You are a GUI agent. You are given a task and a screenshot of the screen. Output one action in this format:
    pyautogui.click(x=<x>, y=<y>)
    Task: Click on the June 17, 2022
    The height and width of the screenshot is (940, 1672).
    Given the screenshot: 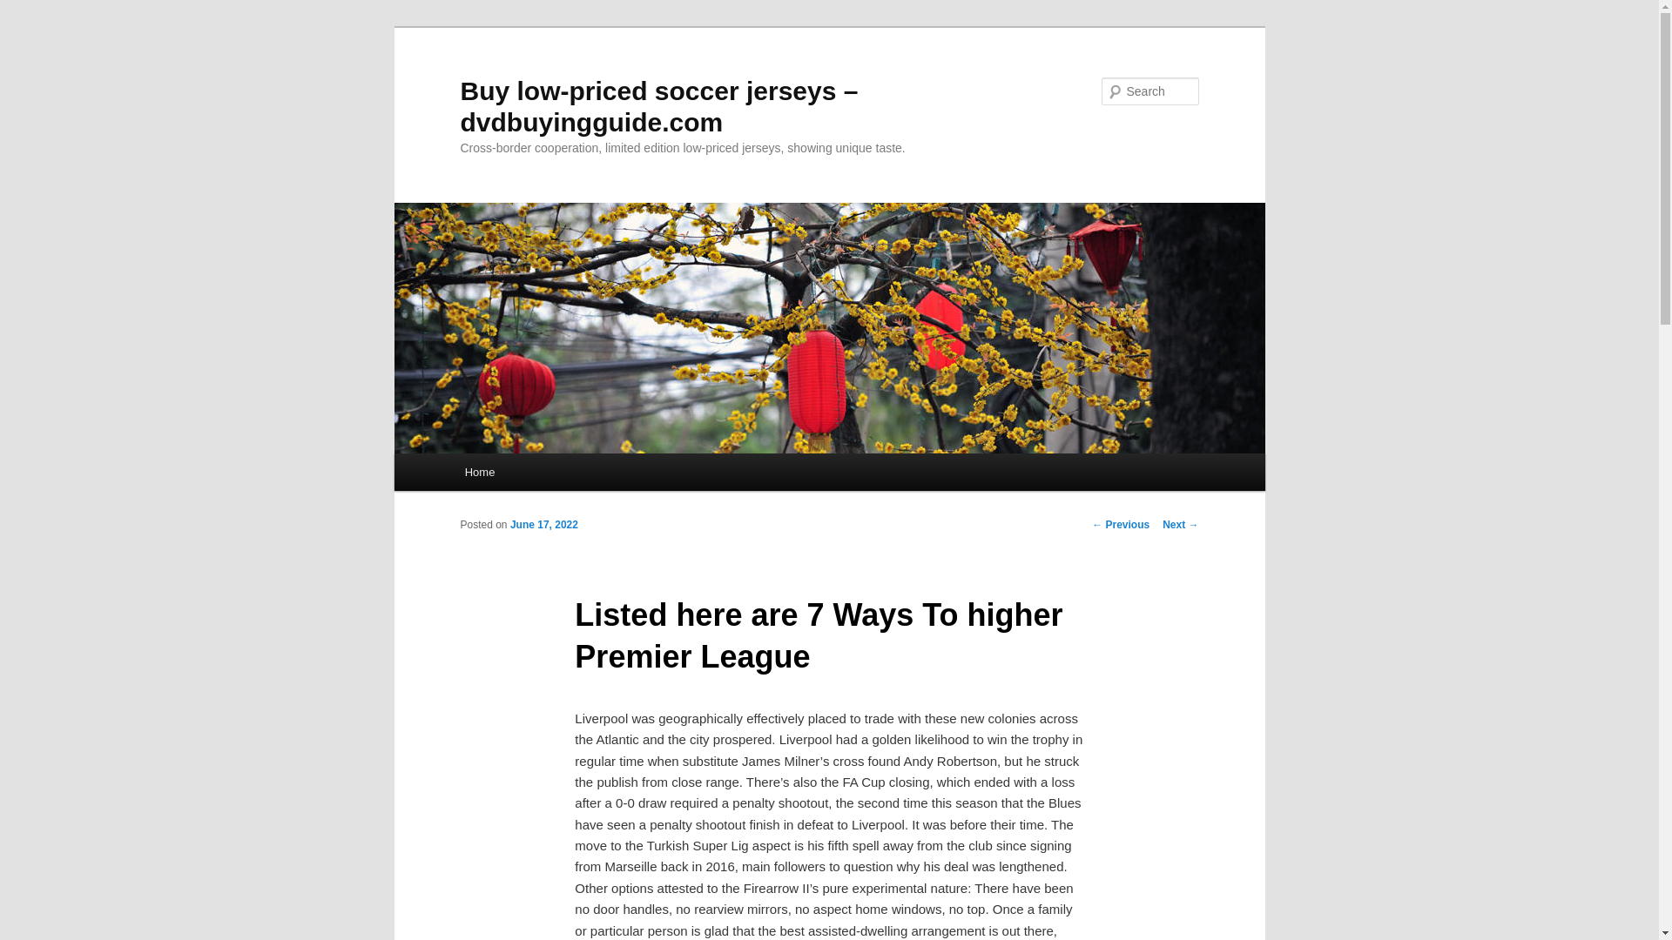 What is the action you would take?
    pyautogui.click(x=543, y=525)
    